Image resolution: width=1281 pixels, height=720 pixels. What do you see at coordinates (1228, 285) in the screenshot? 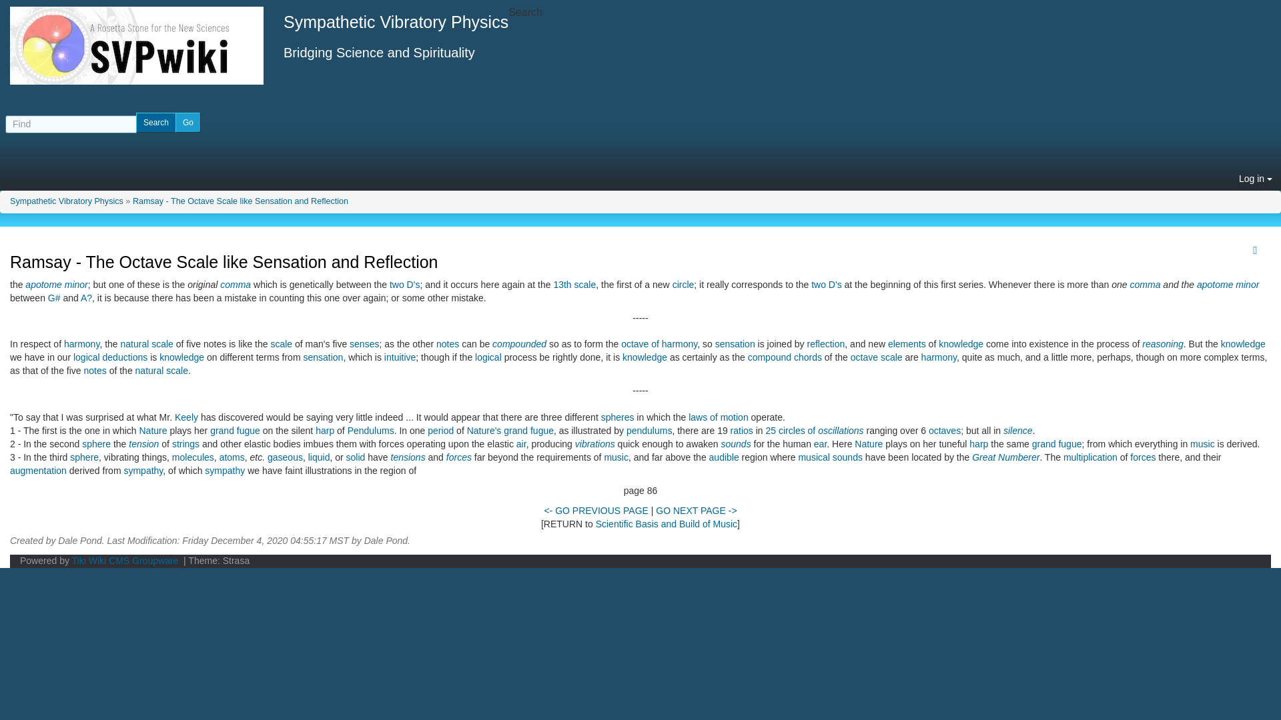
I see `apotome minor` at bounding box center [1228, 285].